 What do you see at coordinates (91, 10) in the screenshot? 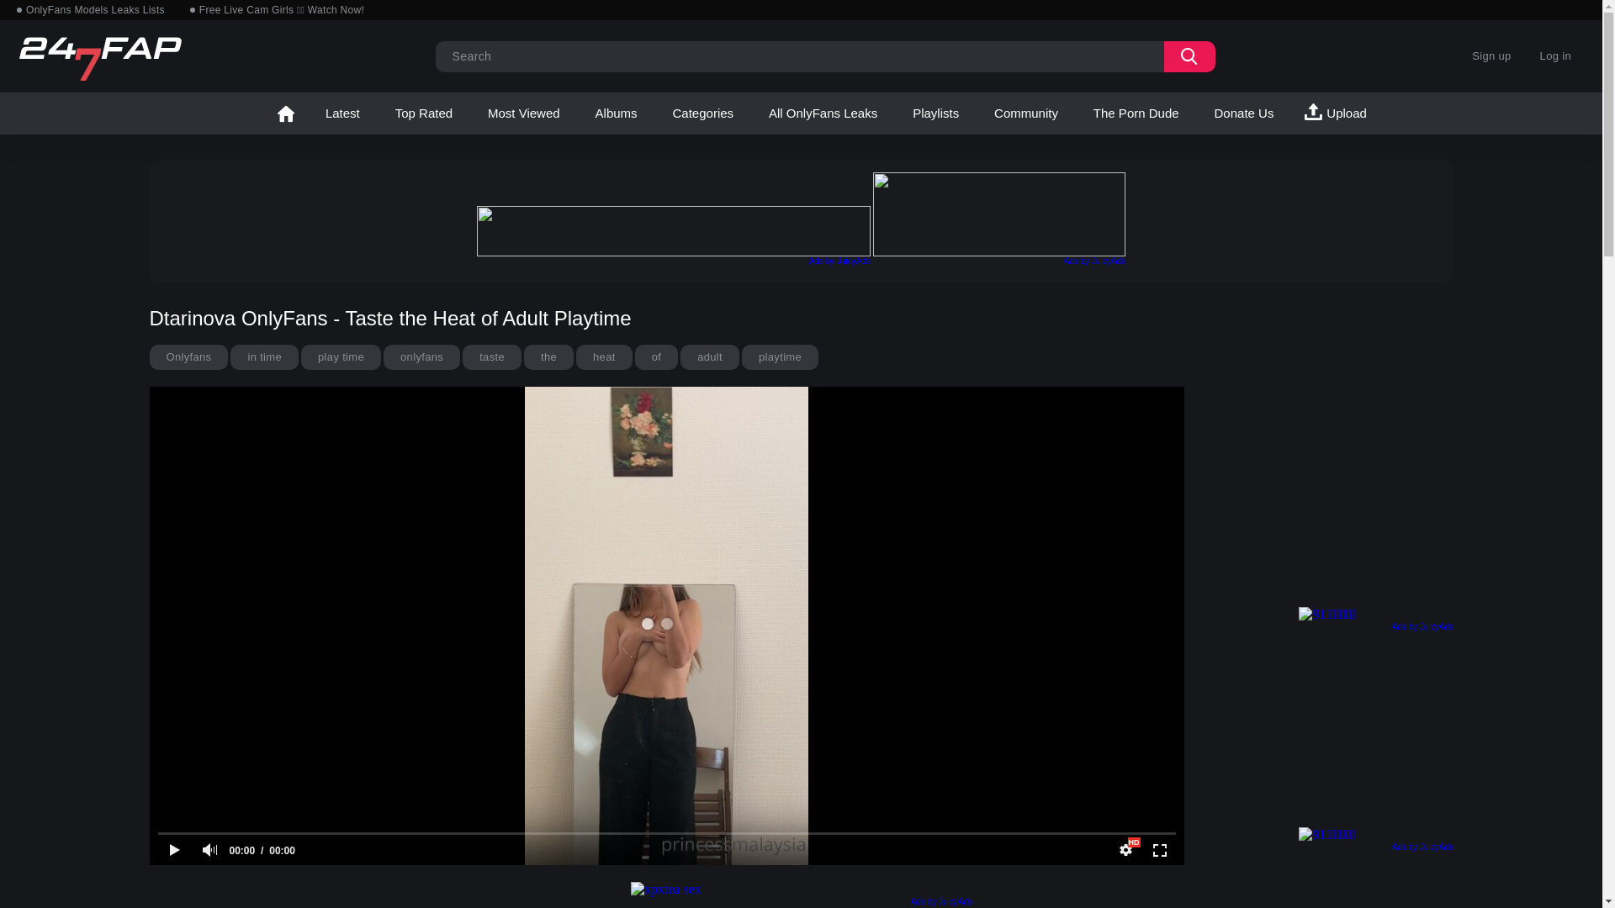
I see `OnlyFans Models Leaks Lists` at bounding box center [91, 10].